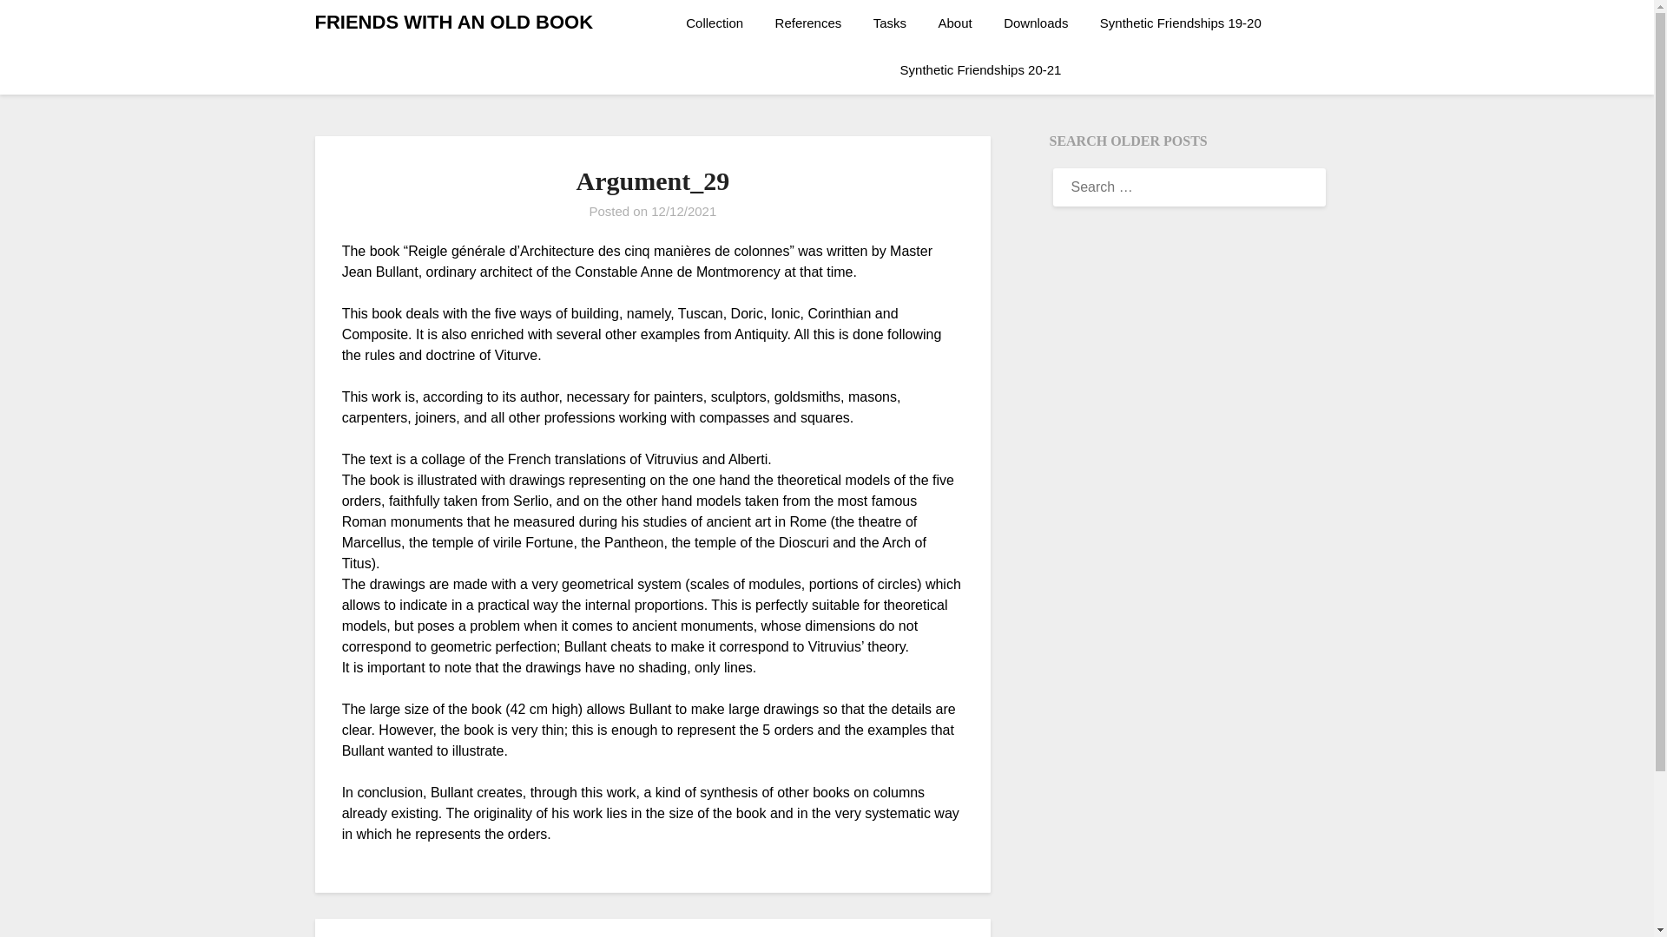  Describe the element at coordinates (955, 23) in the screenshot. I see `About` at that location.